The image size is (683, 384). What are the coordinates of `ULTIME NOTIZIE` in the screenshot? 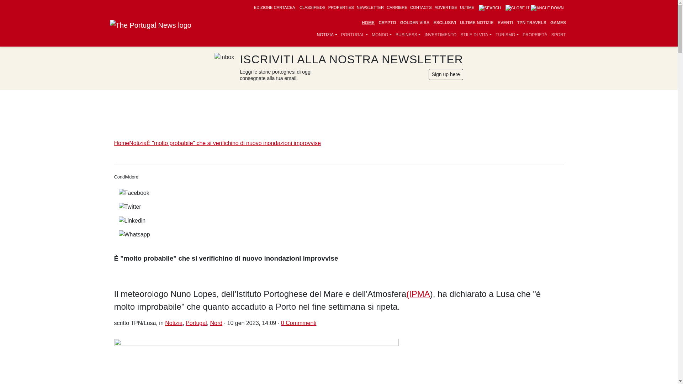 It's located at (477, 23).